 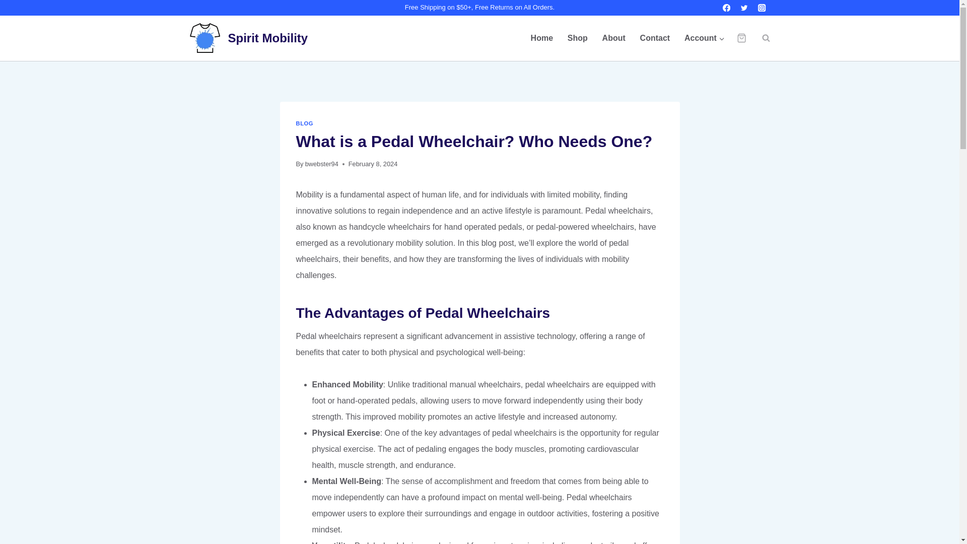 I want to click on Shop, so click(x=577, y=38).